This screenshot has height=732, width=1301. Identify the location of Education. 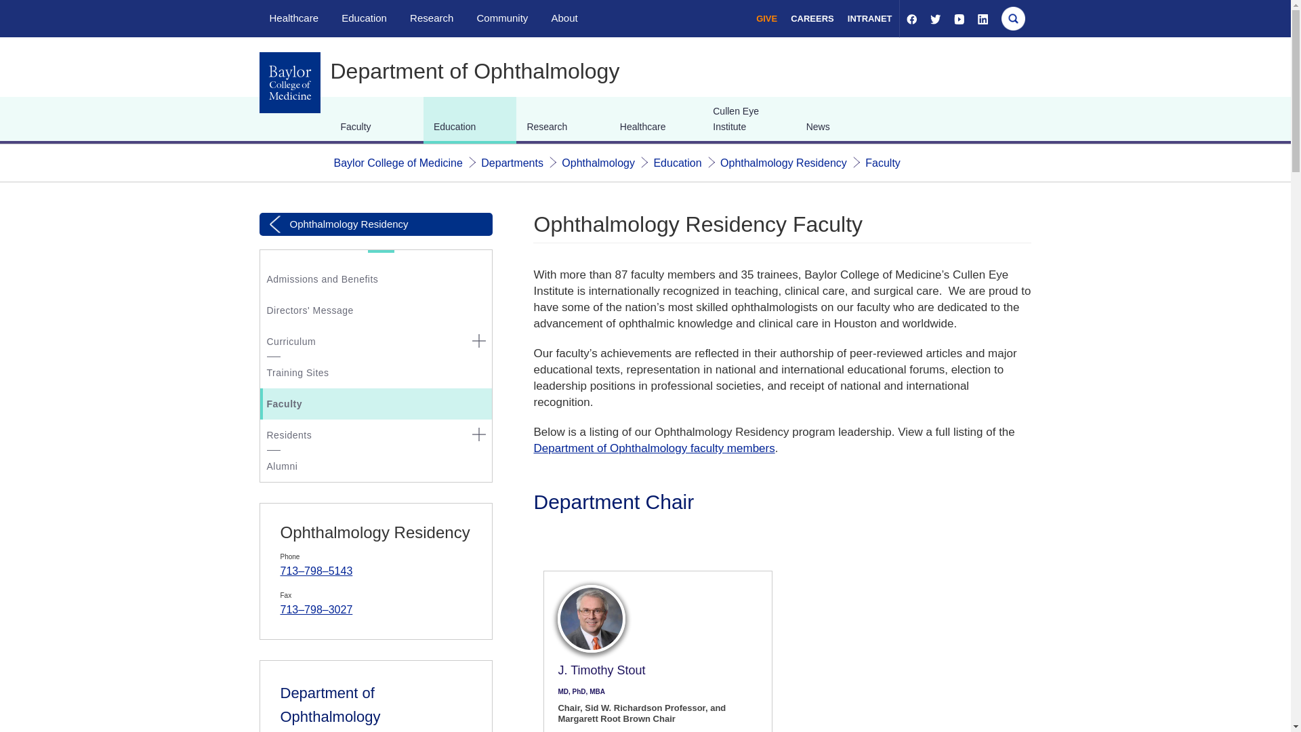
(676, 163).